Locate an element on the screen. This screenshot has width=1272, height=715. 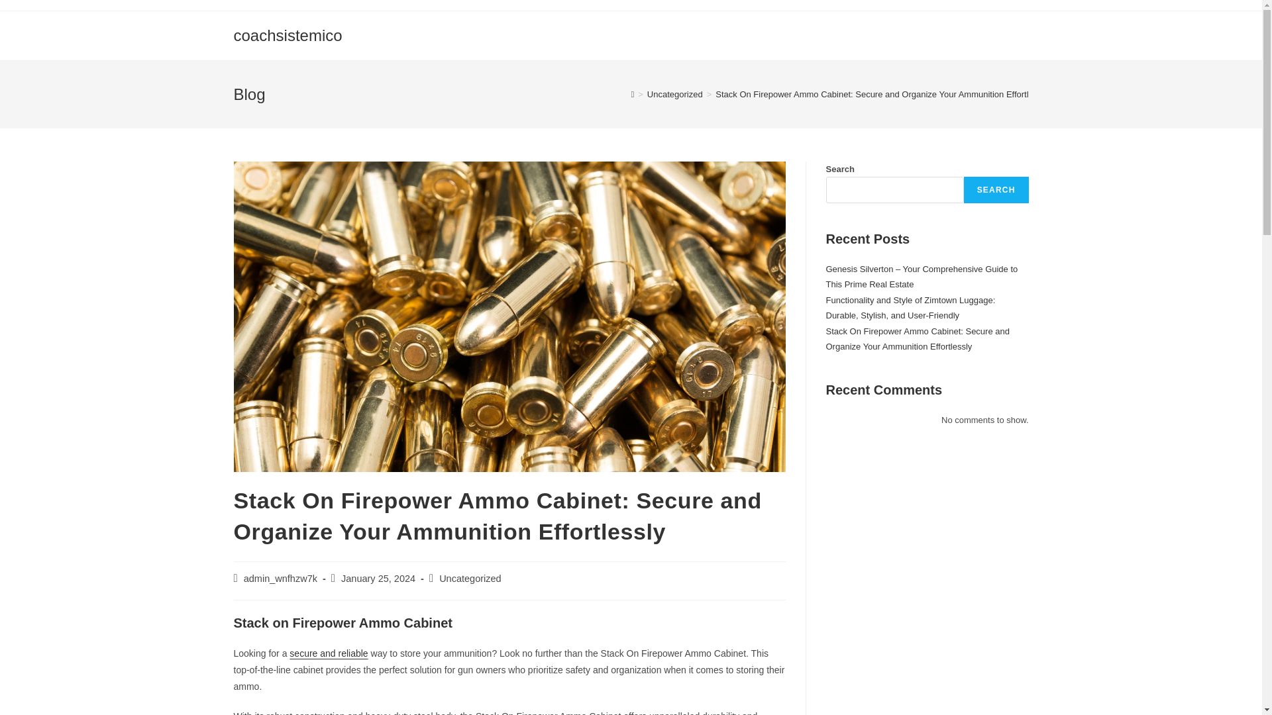
SEARCH is located at coordinates (996, 189).